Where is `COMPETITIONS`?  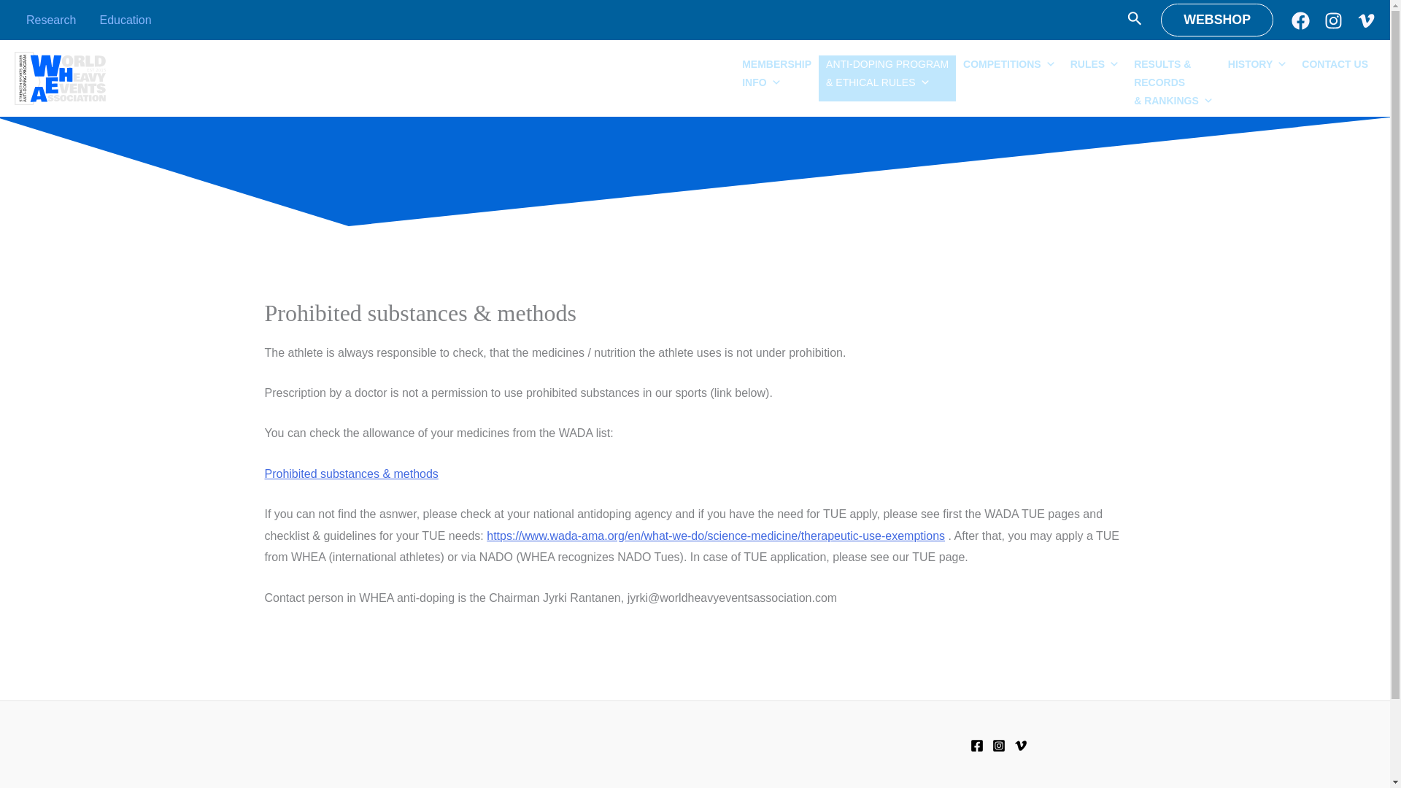 COMPETITIONS is located at coordinates (1095, 78).